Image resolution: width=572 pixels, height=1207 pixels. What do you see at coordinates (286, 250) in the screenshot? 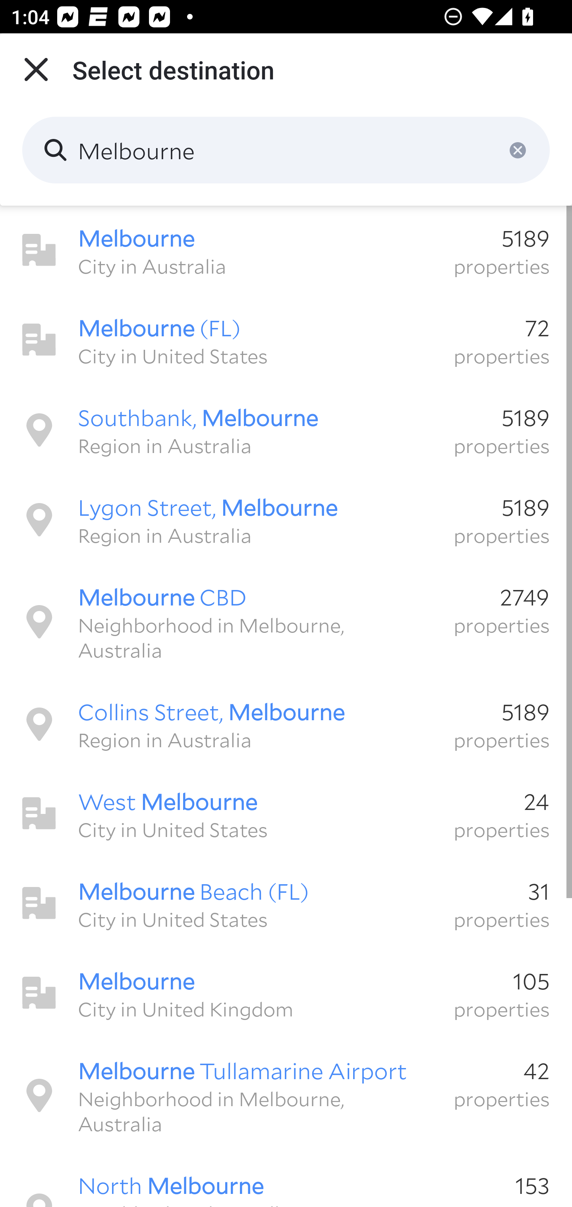
I see `Melbourne 5189 City in Australia properties` at bounding box center [286, 250].